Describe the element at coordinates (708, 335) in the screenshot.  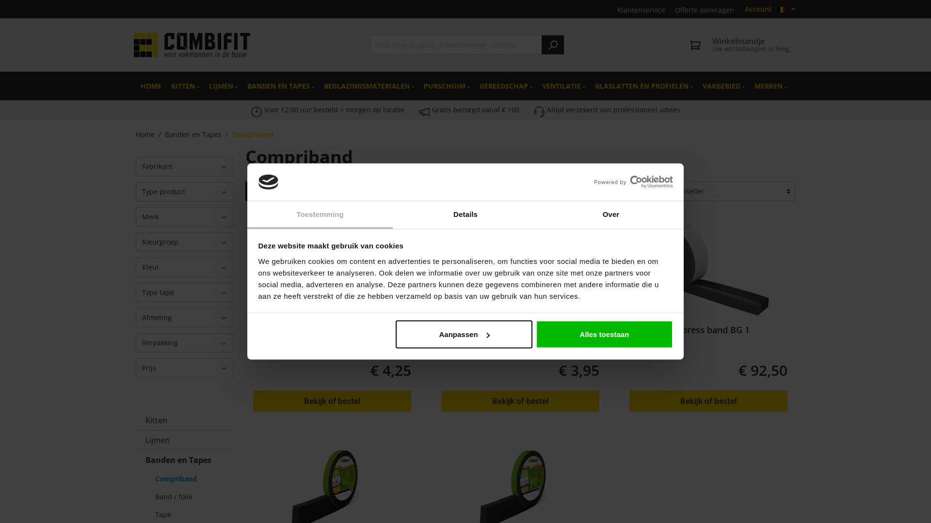
I see `Zwaluw compress band BG 1` at that location.